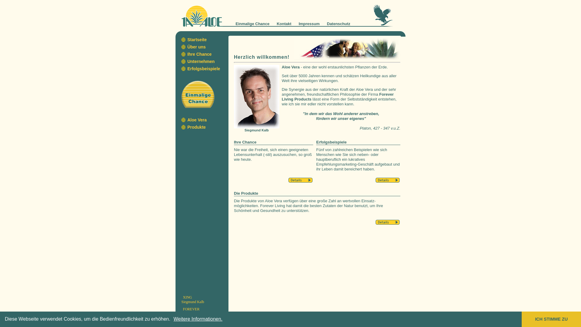 The height and width of the screenshot is (327, 581). What do you see at coordinates (201, 61) in the screenshot?
I see `Unternehmen` at bounding box center [201, 61].